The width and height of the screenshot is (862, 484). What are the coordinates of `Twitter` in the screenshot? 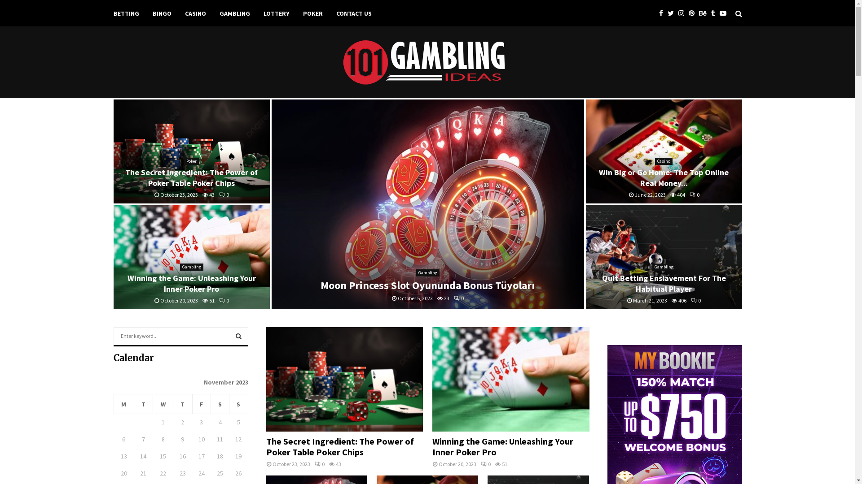 It's located at (673, 13).